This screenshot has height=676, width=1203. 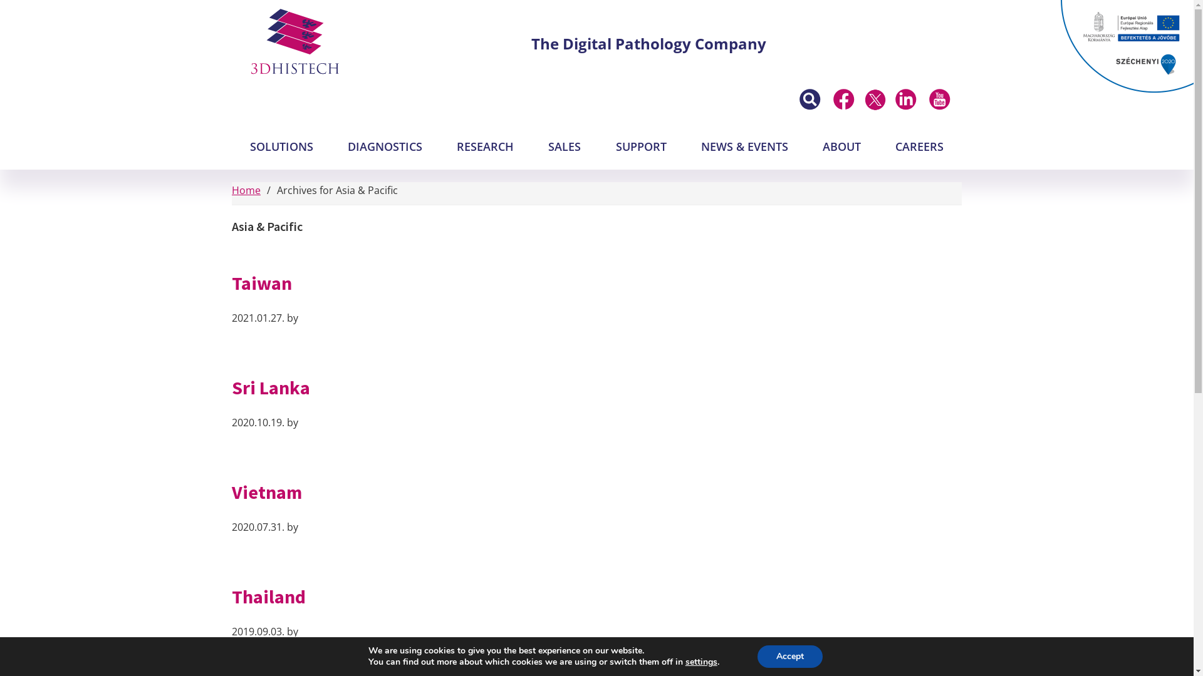 What do you see at coordinates (246, 190) in the screenshot?
I see `Home` at bounding box center [246, 190].